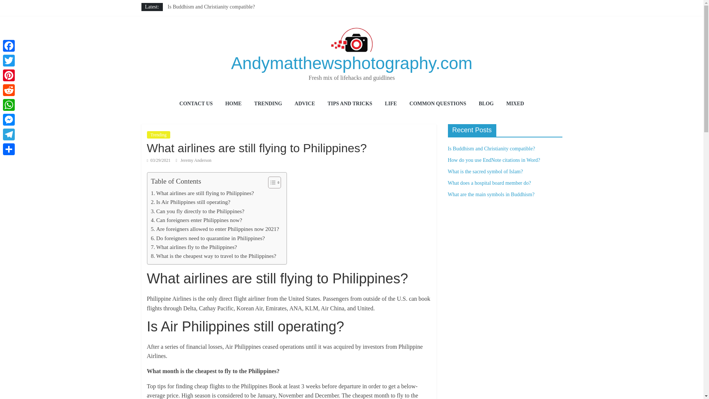  Describe the element at coordinates (352, 63) in the screenshot. I see `Andymatthewsphotography.com` at that location.